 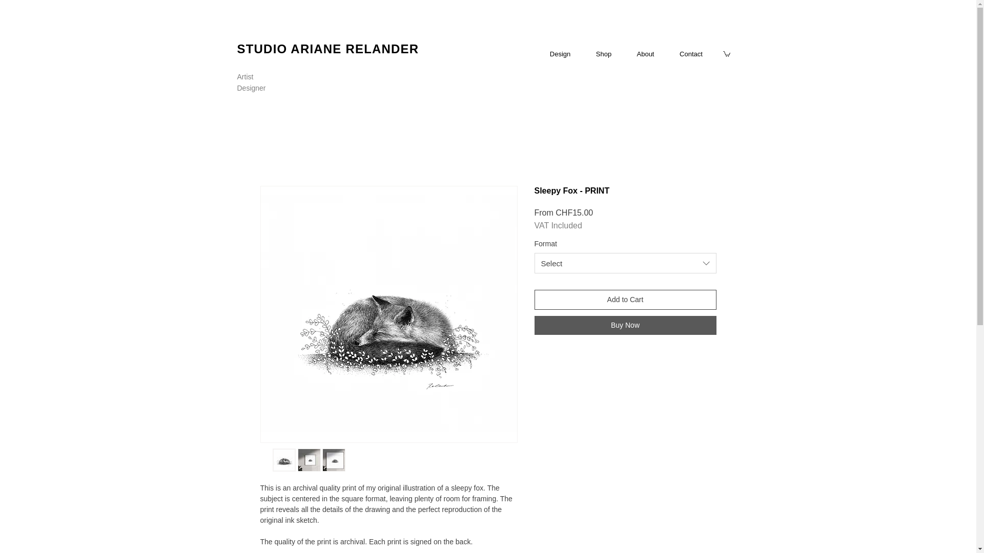 What do you see at coordinates (625, 299) in the screenshot?
I see `Add to Cart` at bounding box center [625, 299].